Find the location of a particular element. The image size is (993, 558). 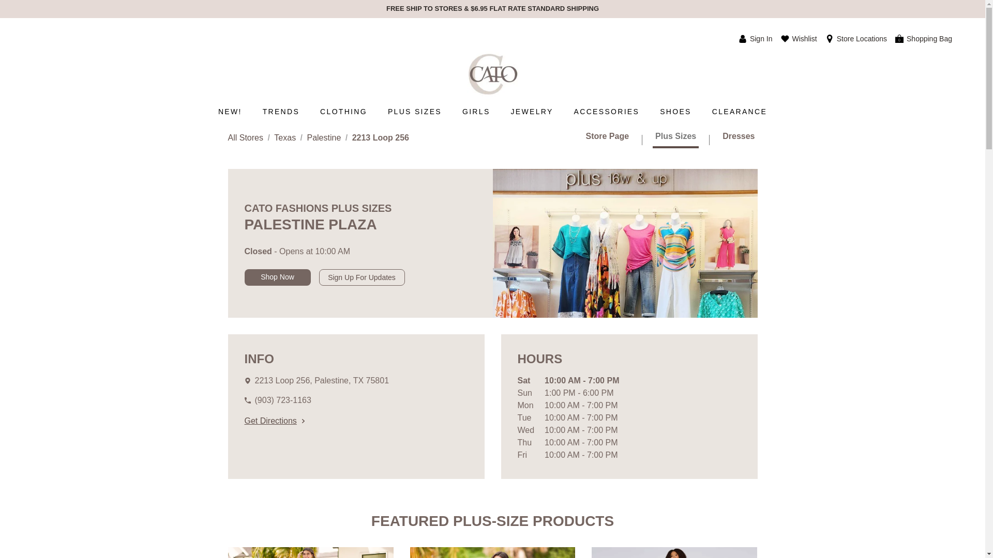

Shop Accessories Products is located at coordinates (607, 112).